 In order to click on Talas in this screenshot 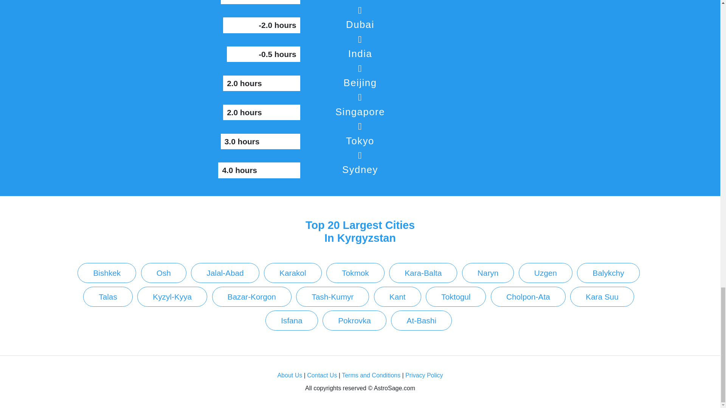, I will do `click(108, 297)`.